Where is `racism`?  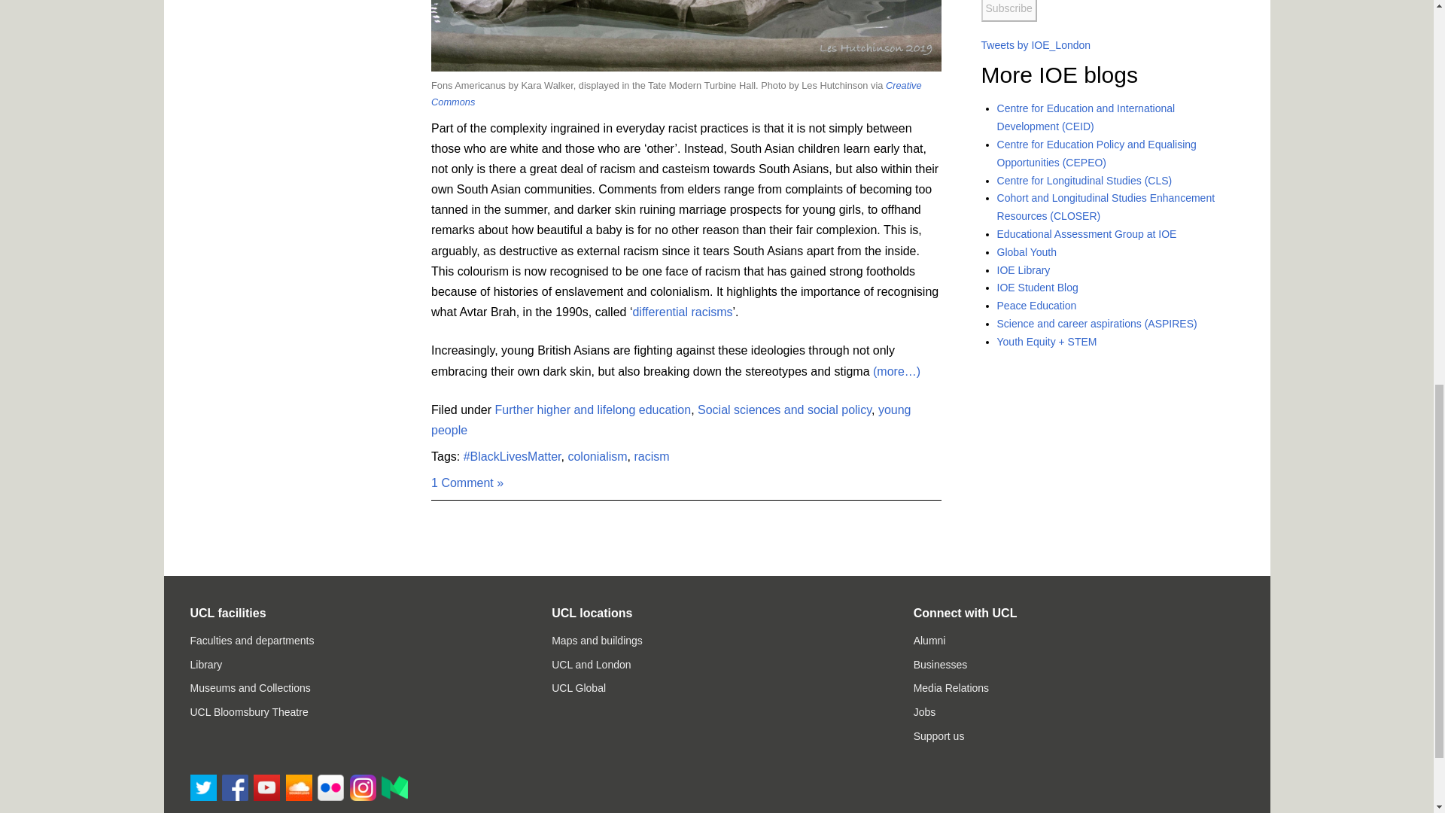 racism is located at coordinates (651, 456).